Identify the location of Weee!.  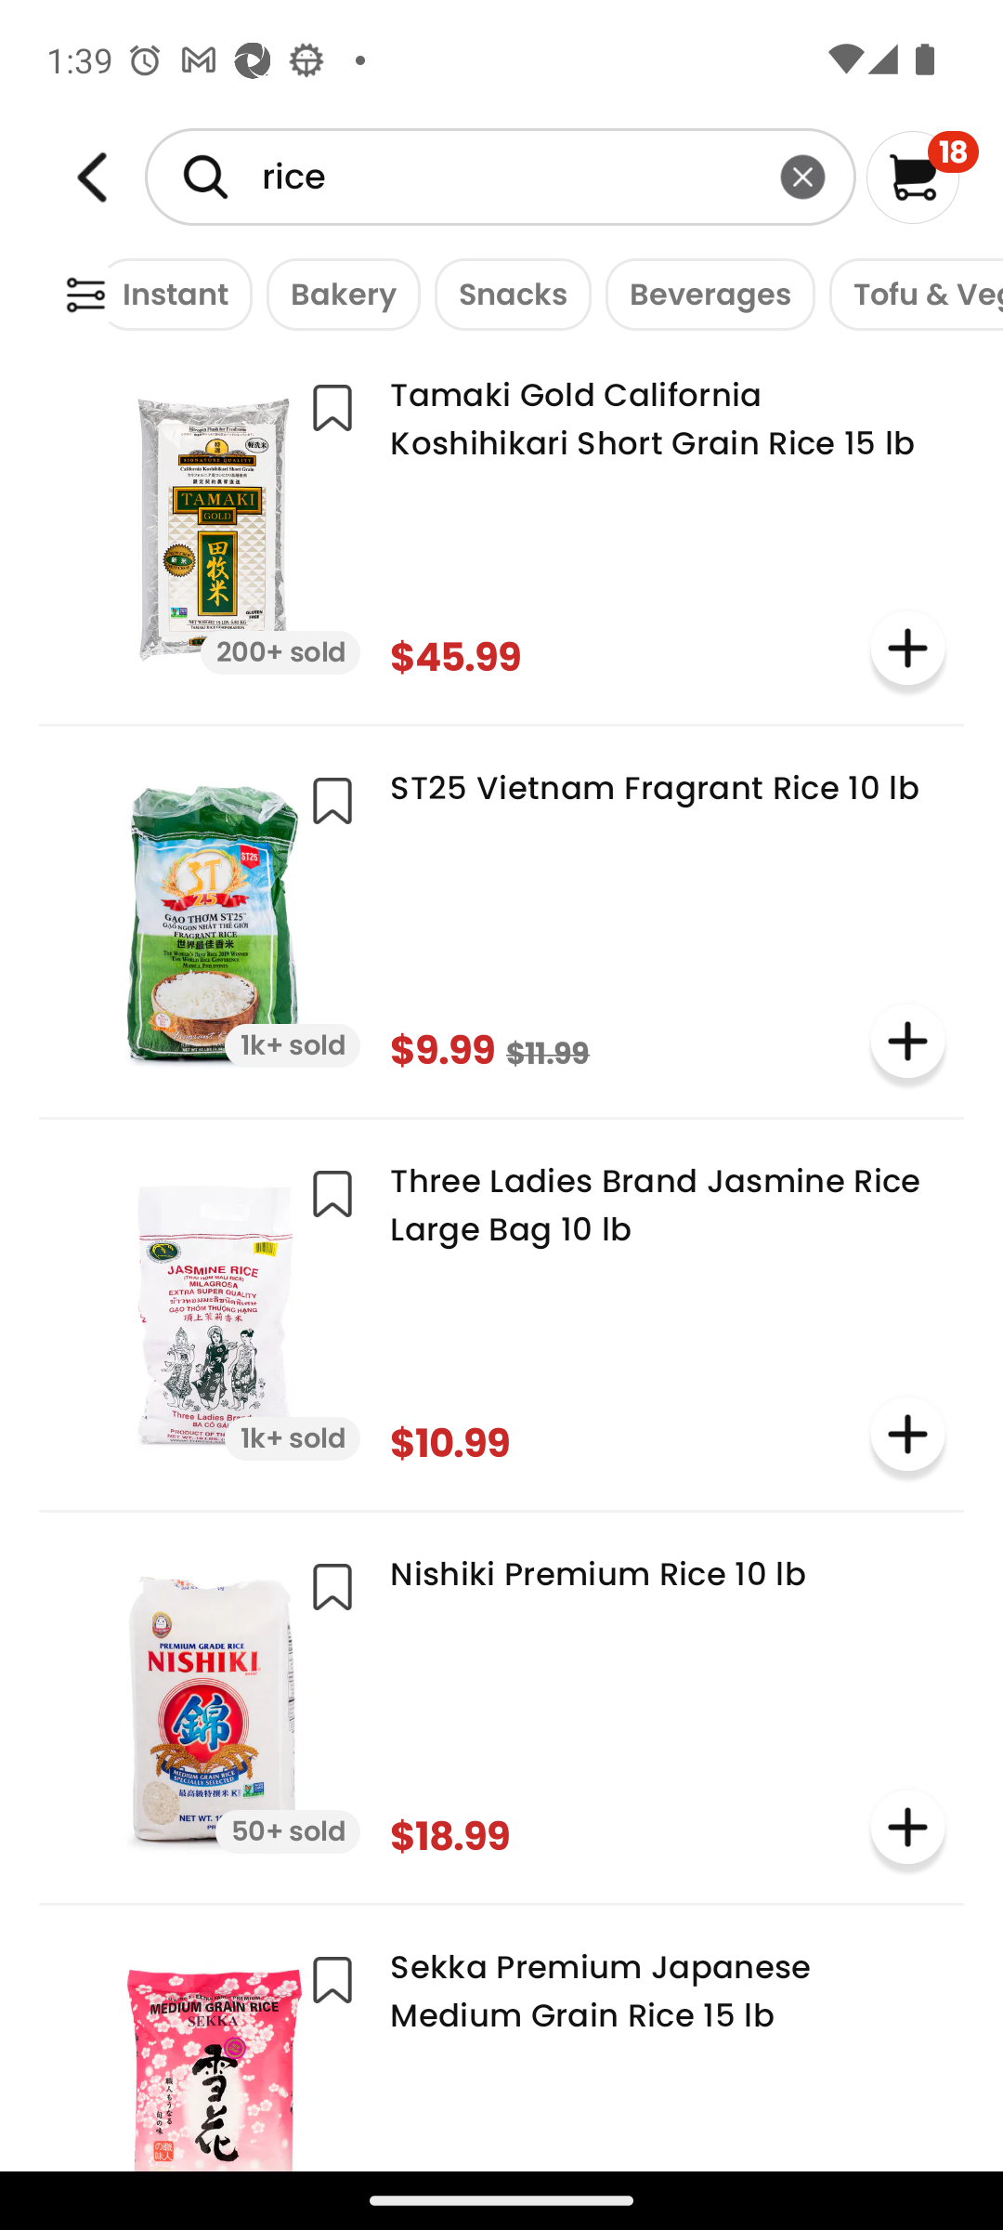
(85, 295).